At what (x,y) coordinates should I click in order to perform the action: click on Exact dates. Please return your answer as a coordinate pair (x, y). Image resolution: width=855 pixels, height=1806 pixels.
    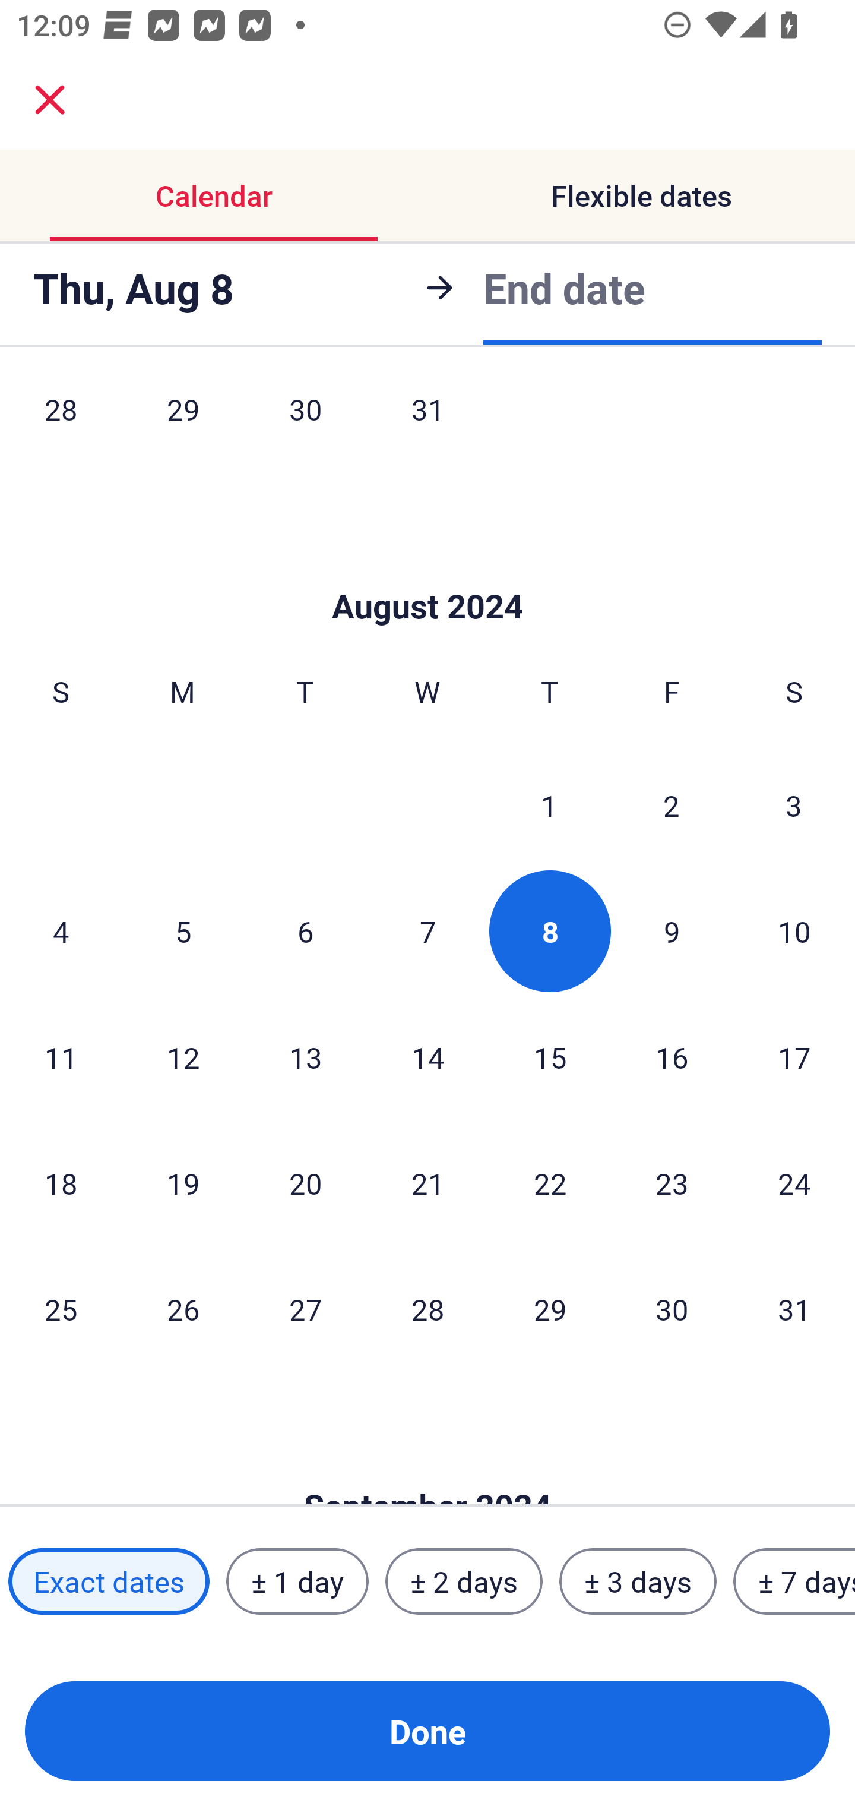
    Looking at the image, I should click on (109, 1581).